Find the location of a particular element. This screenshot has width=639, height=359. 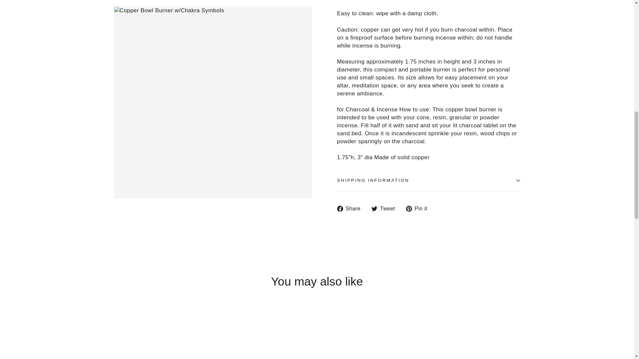

Share on Facebook is located at coordinates (351, 209).